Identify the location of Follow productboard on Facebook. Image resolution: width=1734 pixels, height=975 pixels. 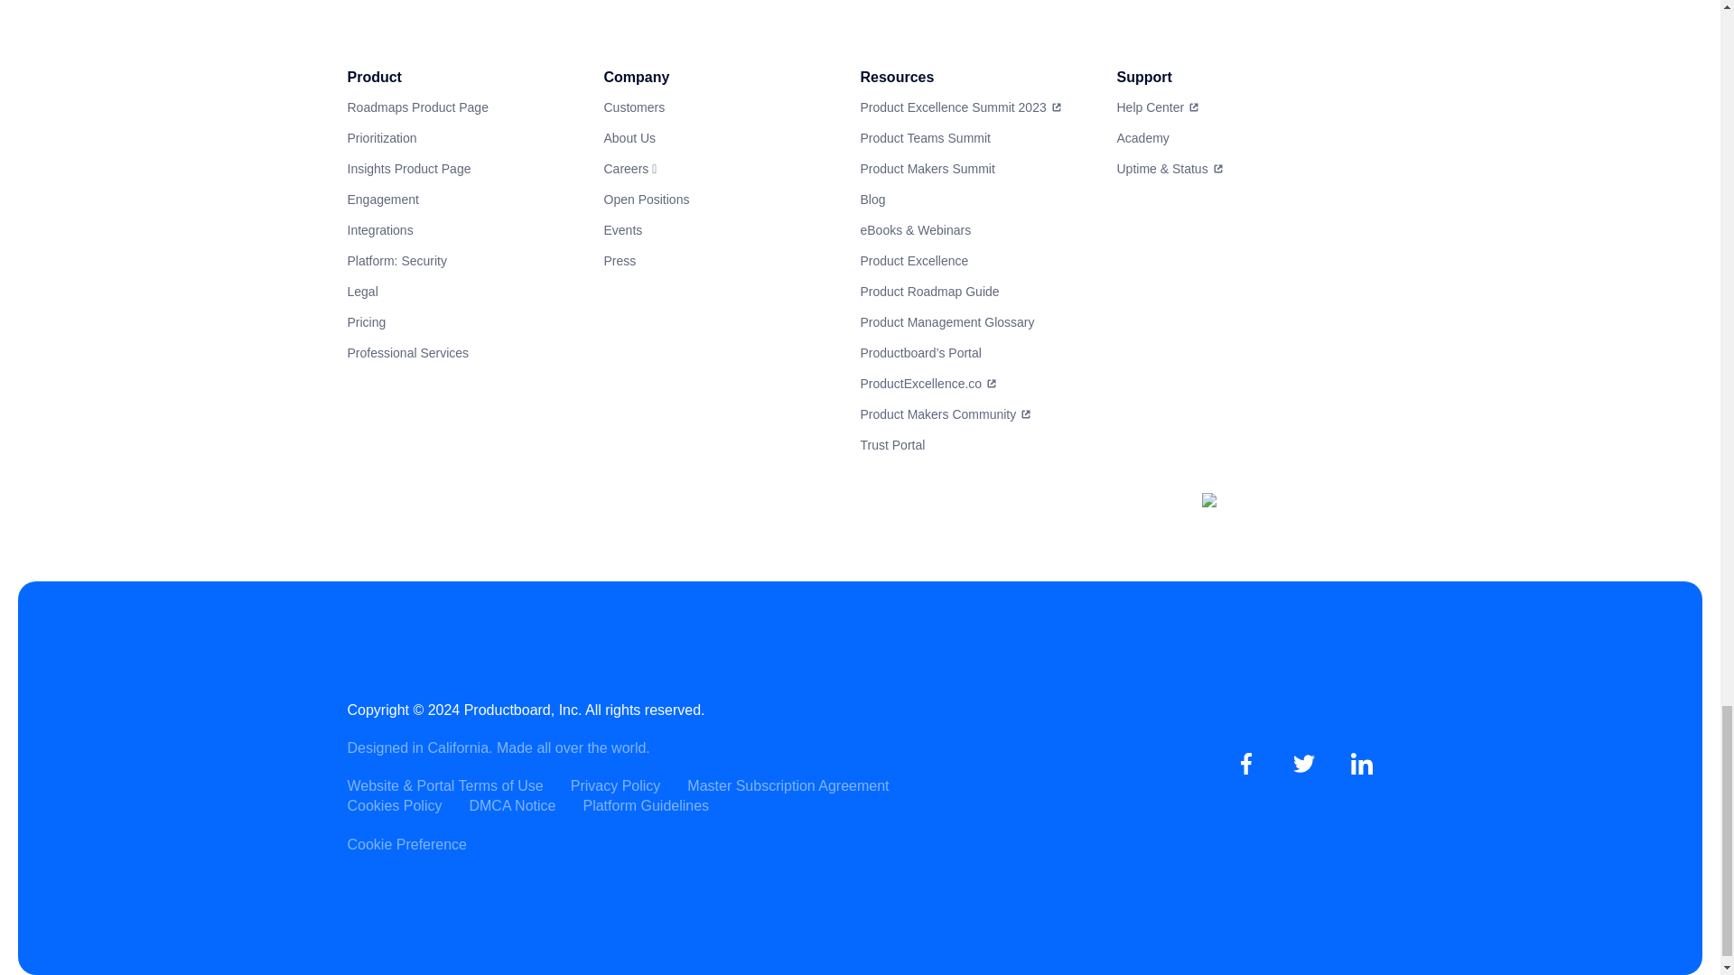
(1245, 764).